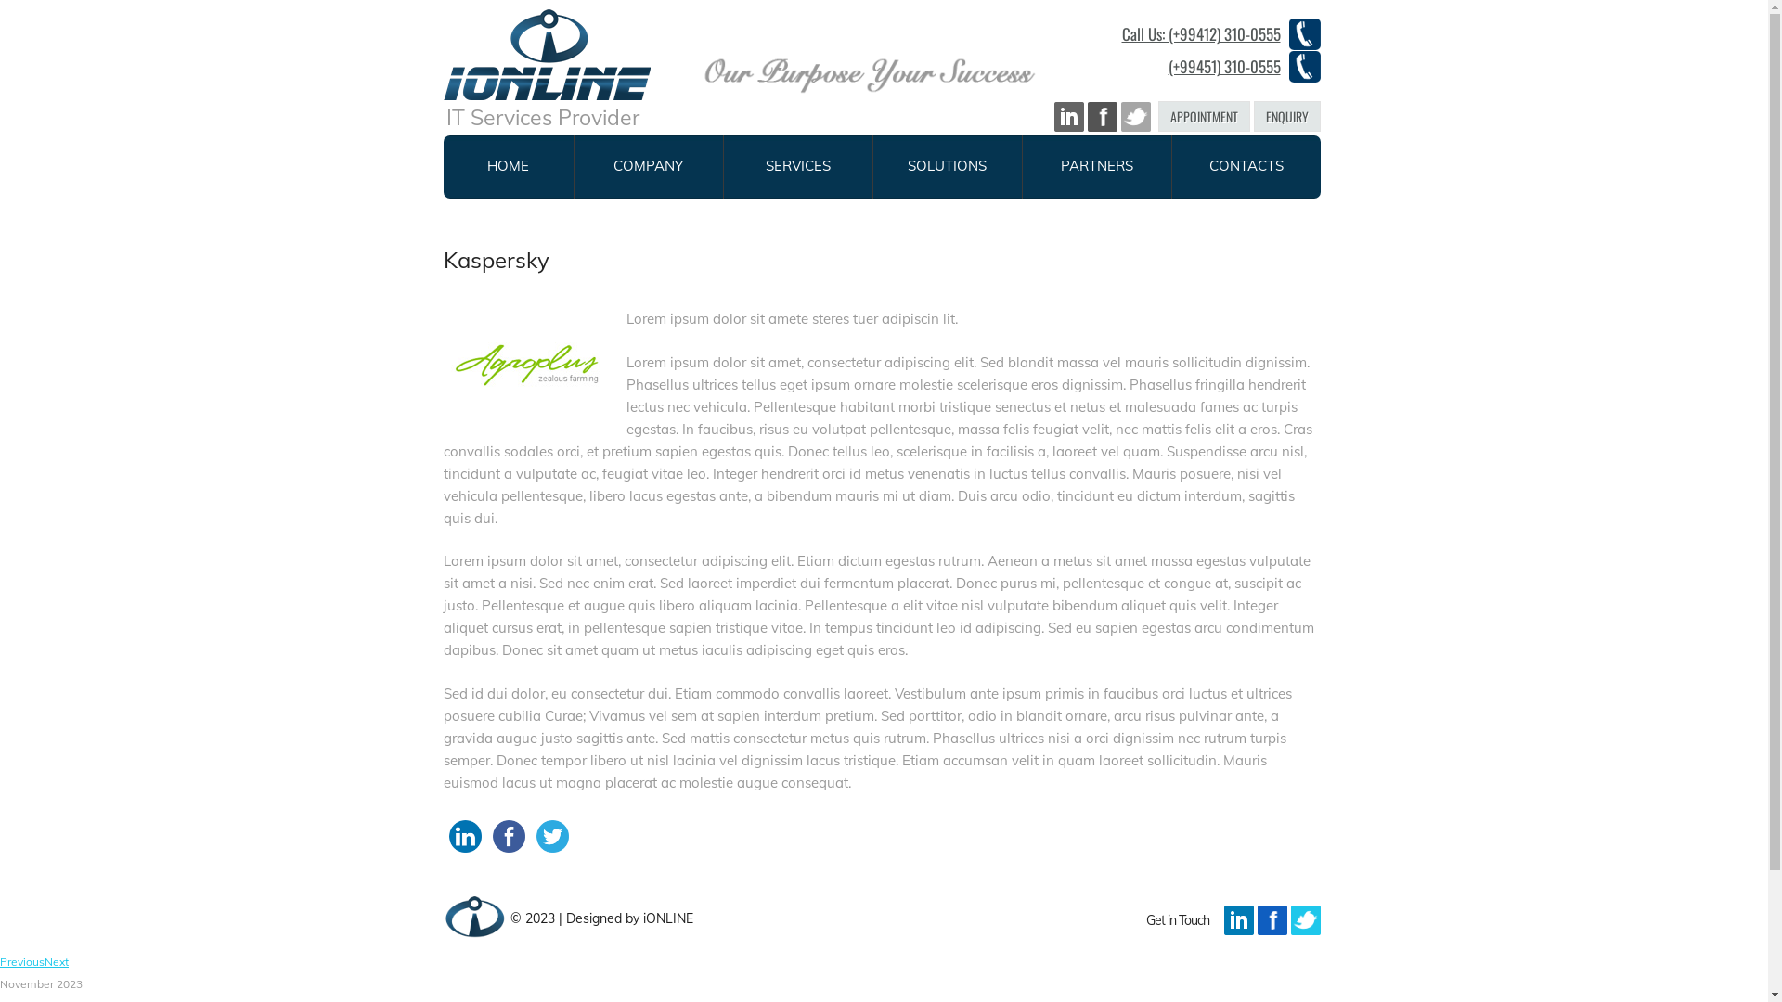 This screenshot has width=1782, height=1002. I want to click on SOLUTIONS, so click(947, 167).